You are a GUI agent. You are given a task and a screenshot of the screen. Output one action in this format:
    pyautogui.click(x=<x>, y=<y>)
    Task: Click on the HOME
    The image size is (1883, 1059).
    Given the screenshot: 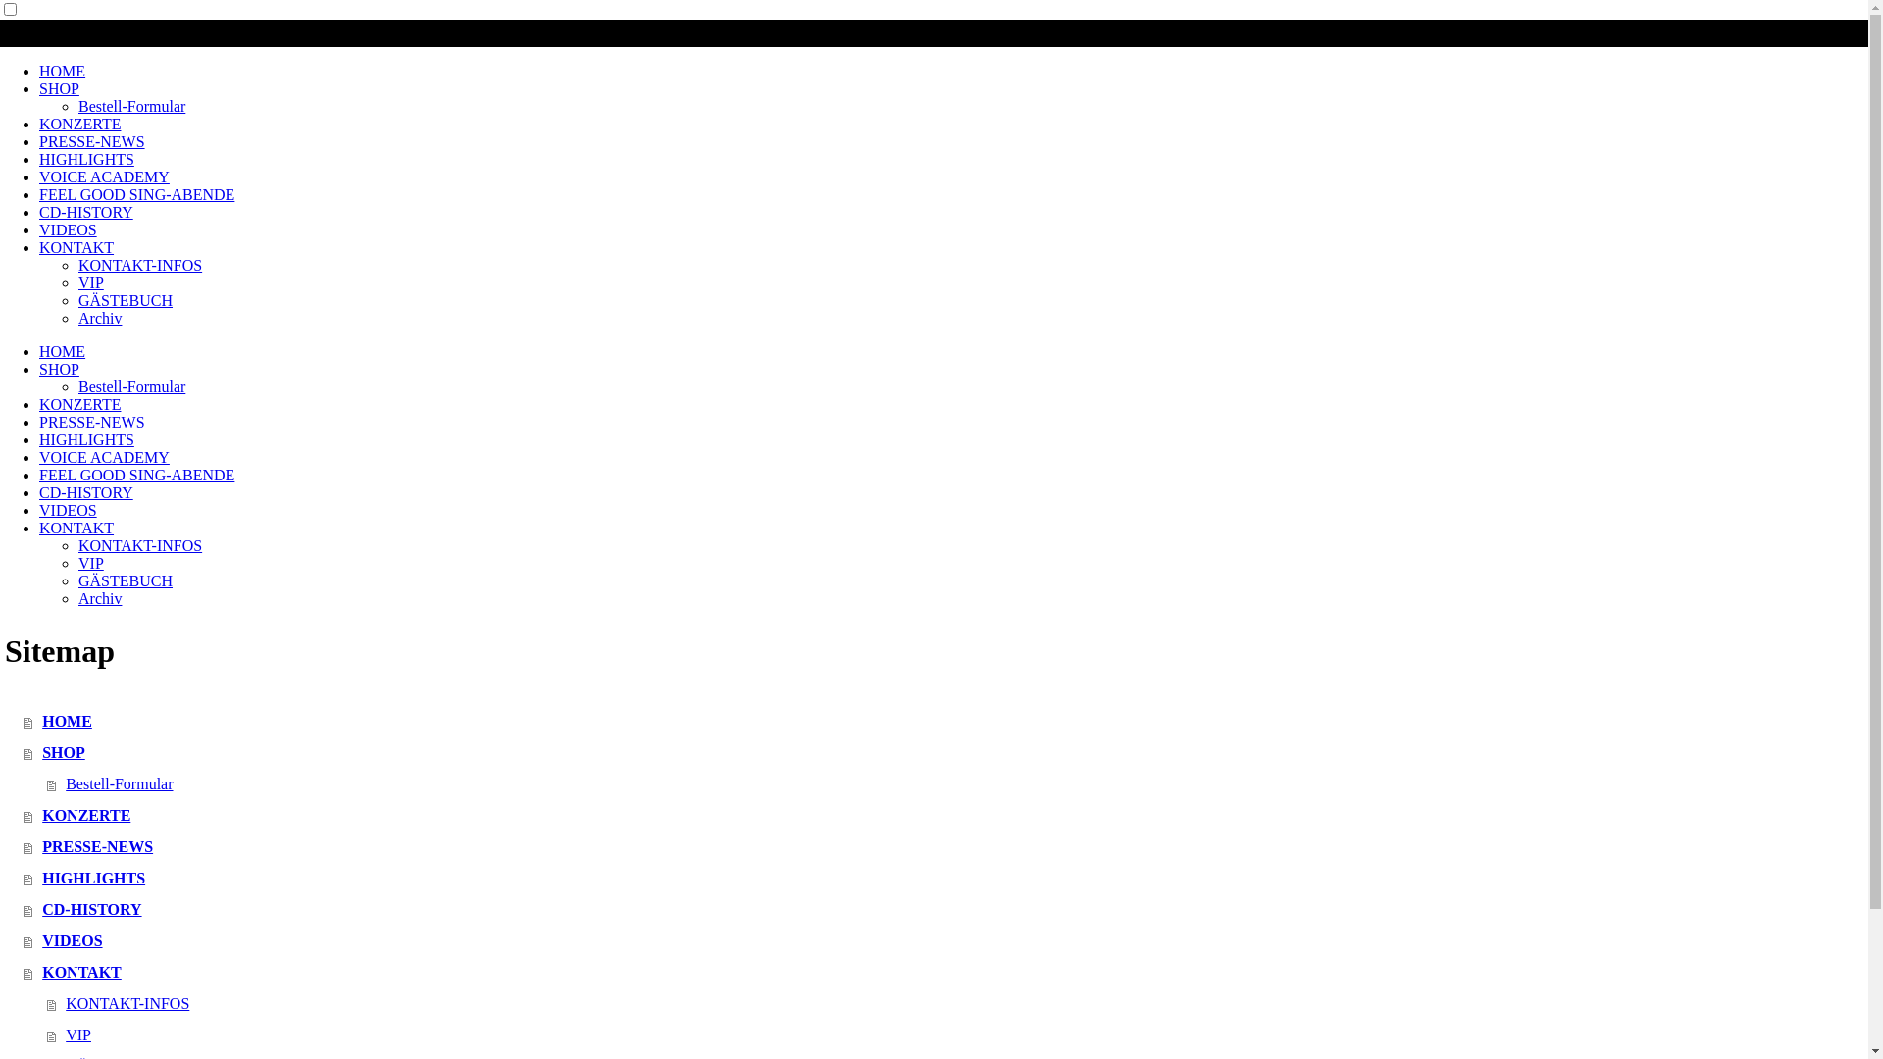 What is the action you would take?
    pyautogui.click(x=63, y=71)
    